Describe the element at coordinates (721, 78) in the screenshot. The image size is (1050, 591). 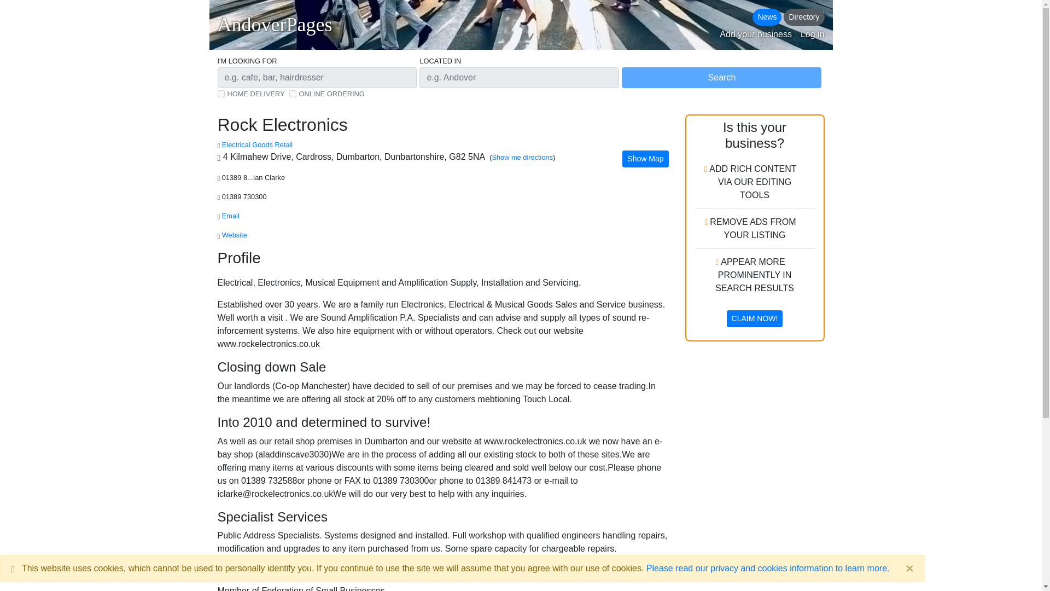
I see `Search` at that location.